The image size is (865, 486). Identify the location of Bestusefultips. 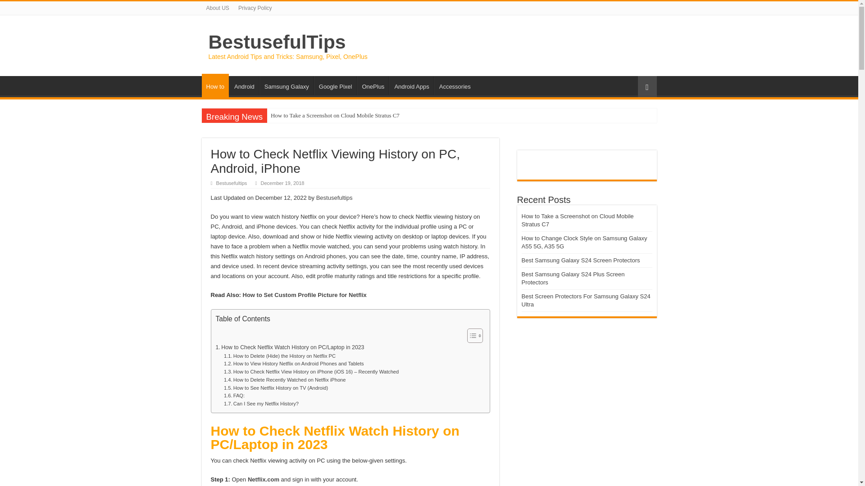
(334, 198).